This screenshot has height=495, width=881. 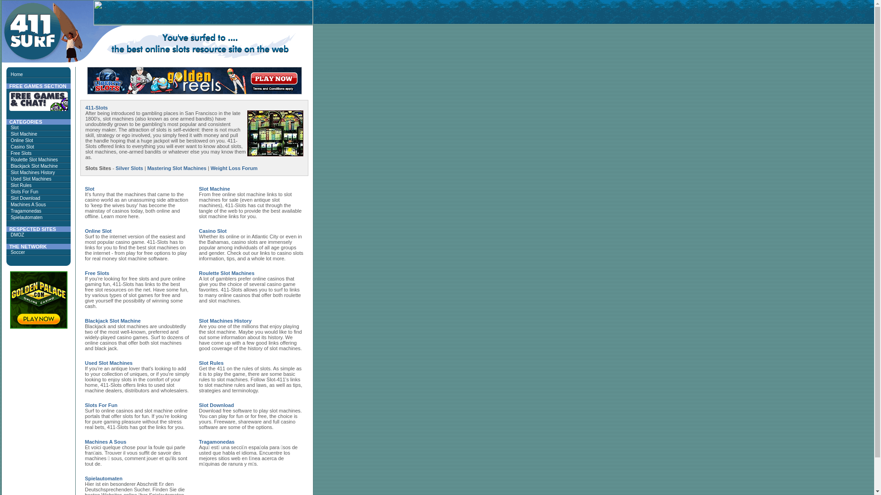 I want to click on Play Now!, so click(x=39, y=300).